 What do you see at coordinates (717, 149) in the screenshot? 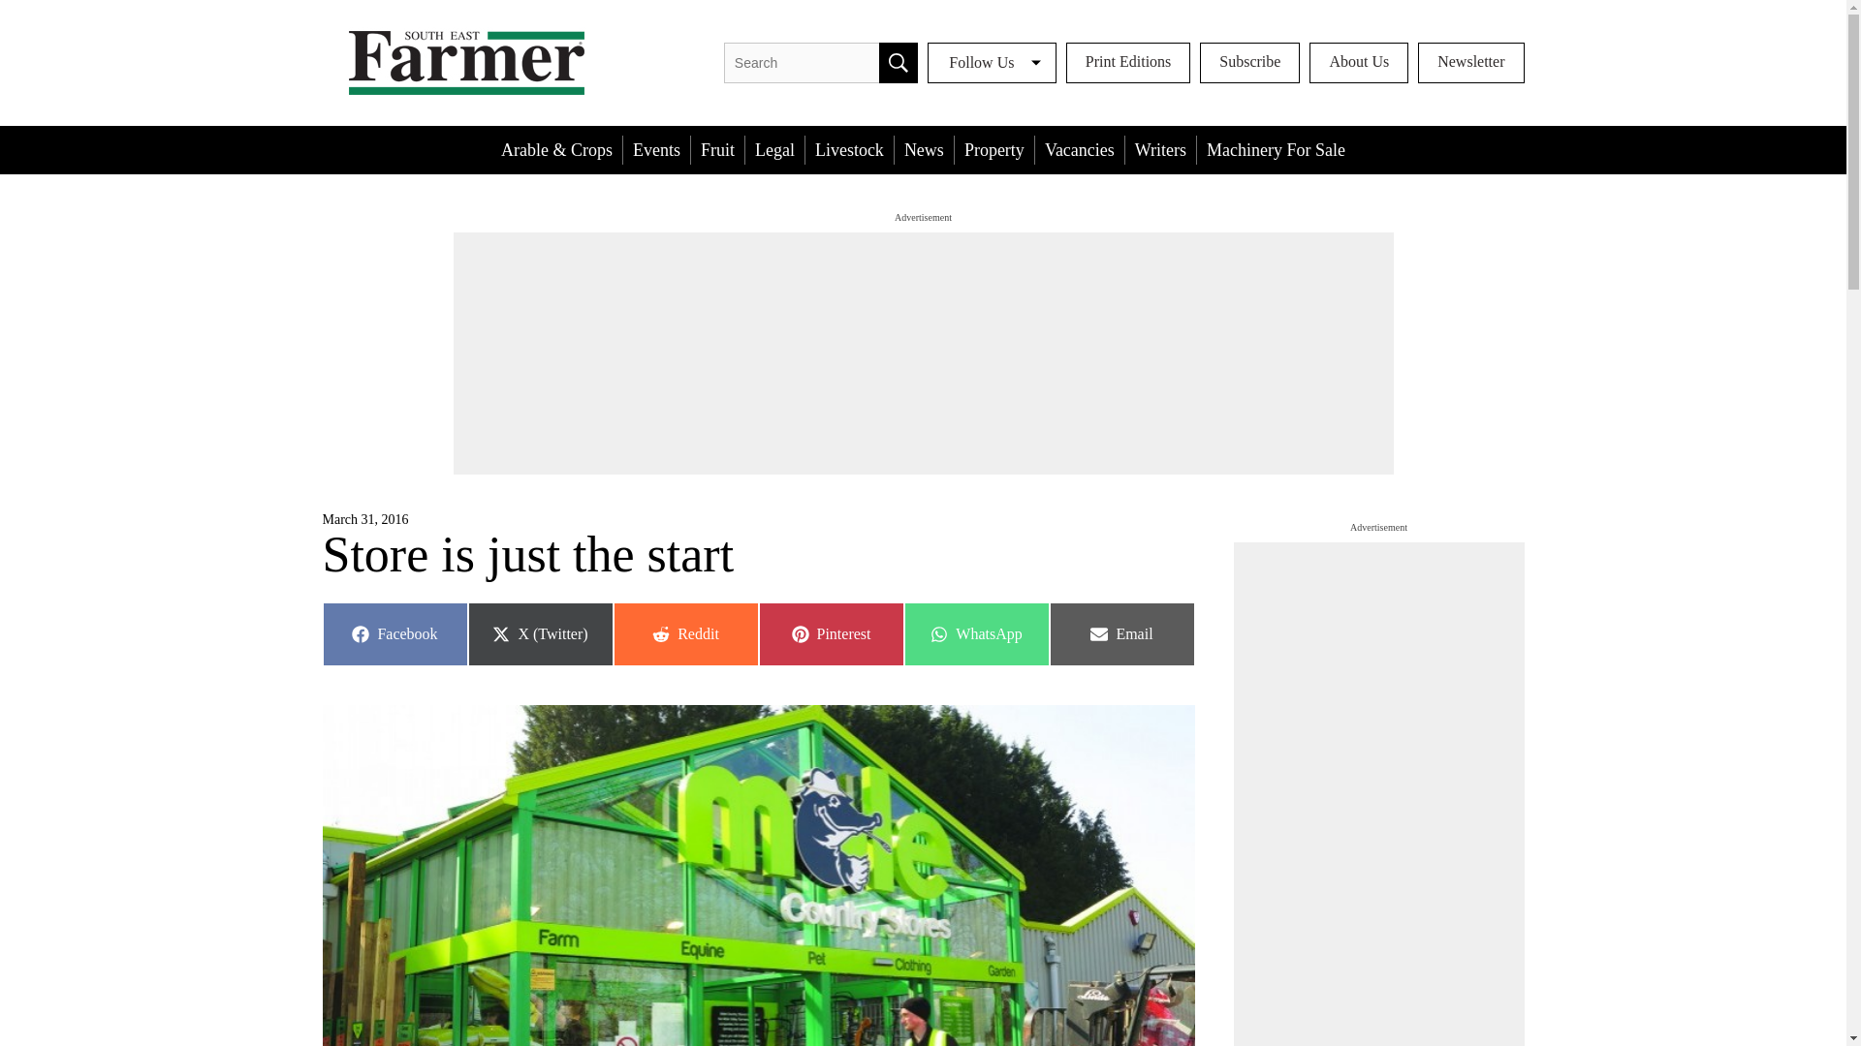
I see `Legal` at bounding box center [717, 149].